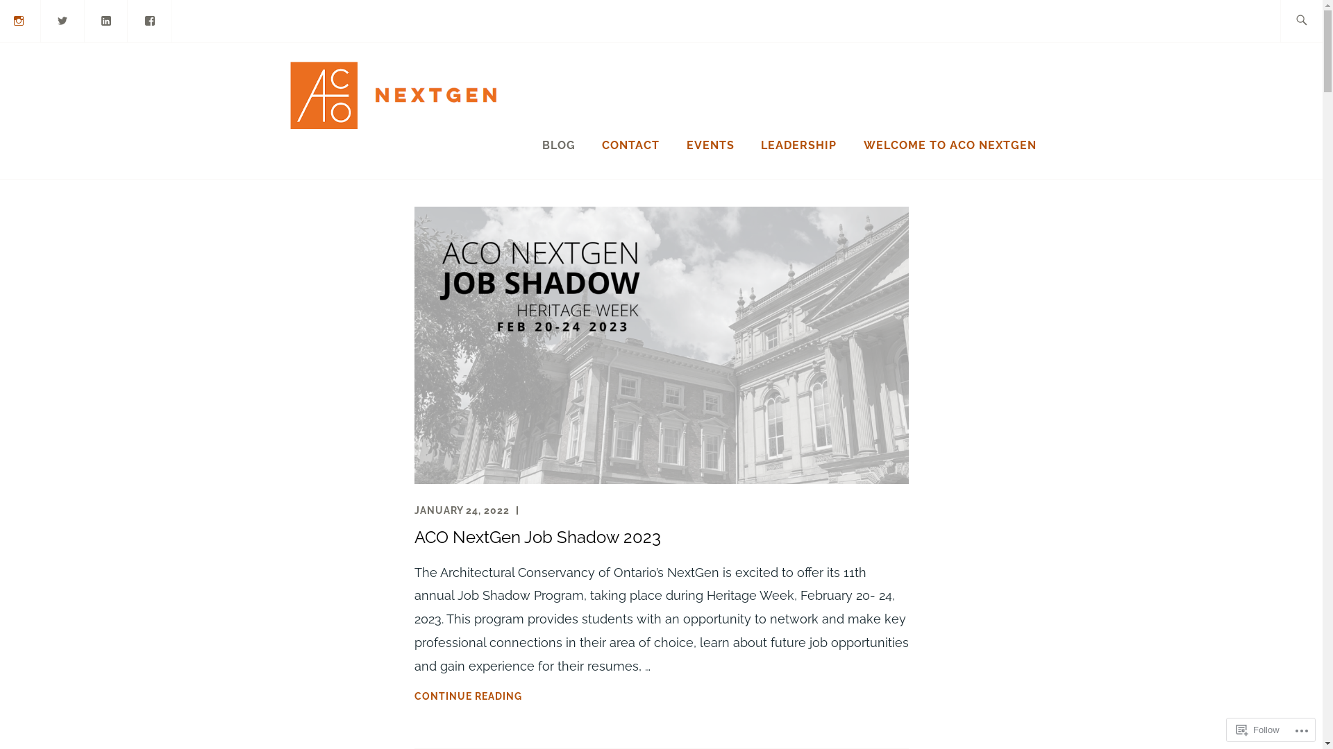 This screenshot has width=1333, height=749. I want to click on CONTACT, so click(630, 146).